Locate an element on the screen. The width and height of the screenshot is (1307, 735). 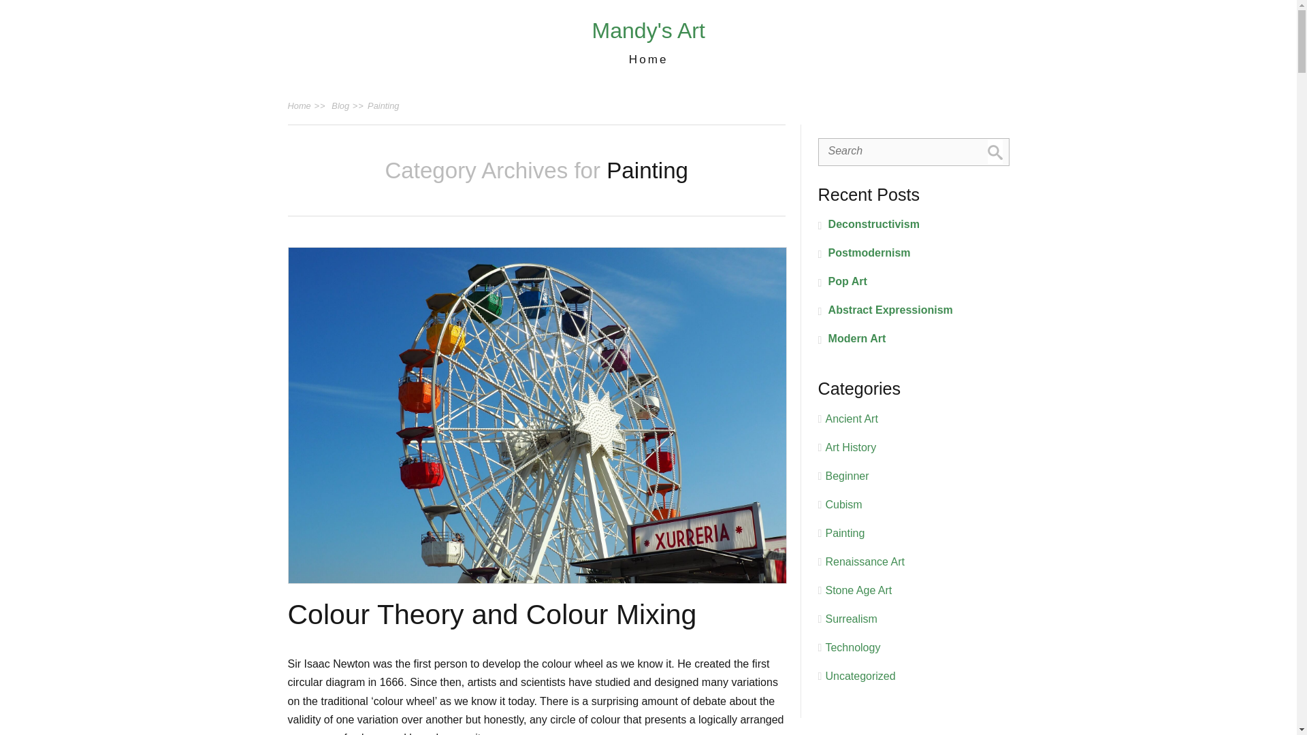
Home is located at coordinates (648, 59).